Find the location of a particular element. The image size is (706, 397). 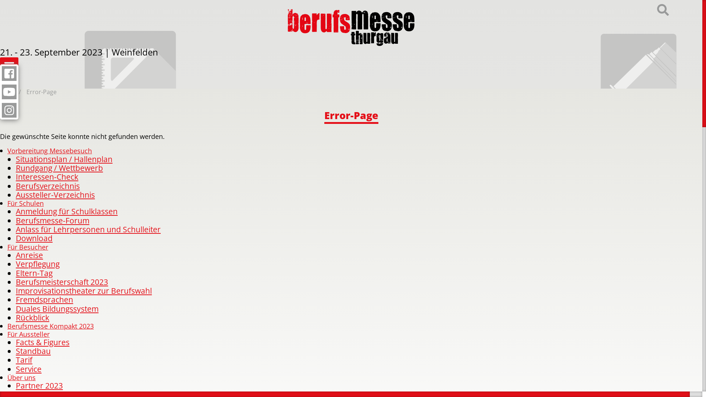

Standbau is located at coordinates (33, 351).